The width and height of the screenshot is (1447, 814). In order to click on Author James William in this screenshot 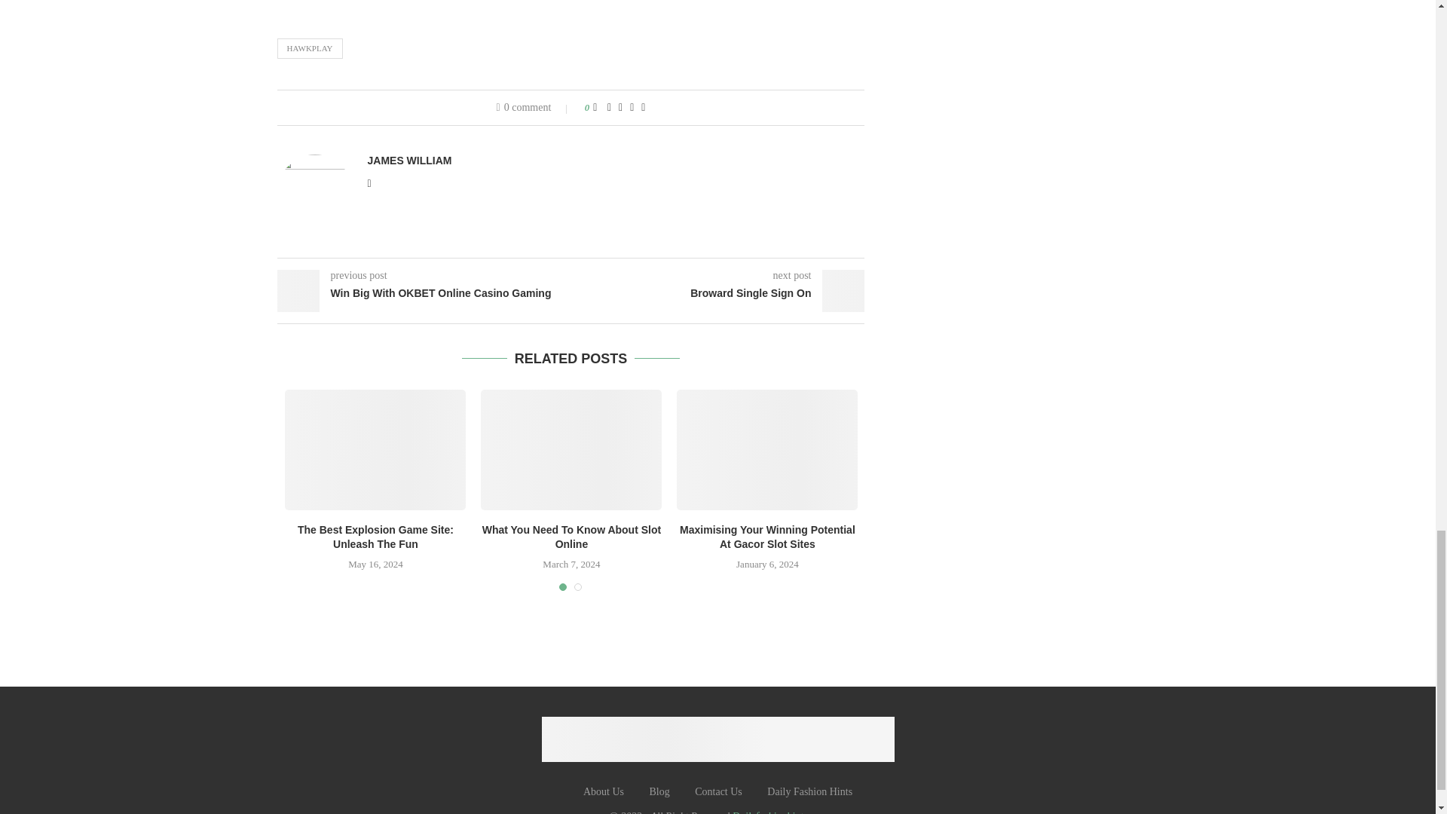, I will do `click(409, 161)`.